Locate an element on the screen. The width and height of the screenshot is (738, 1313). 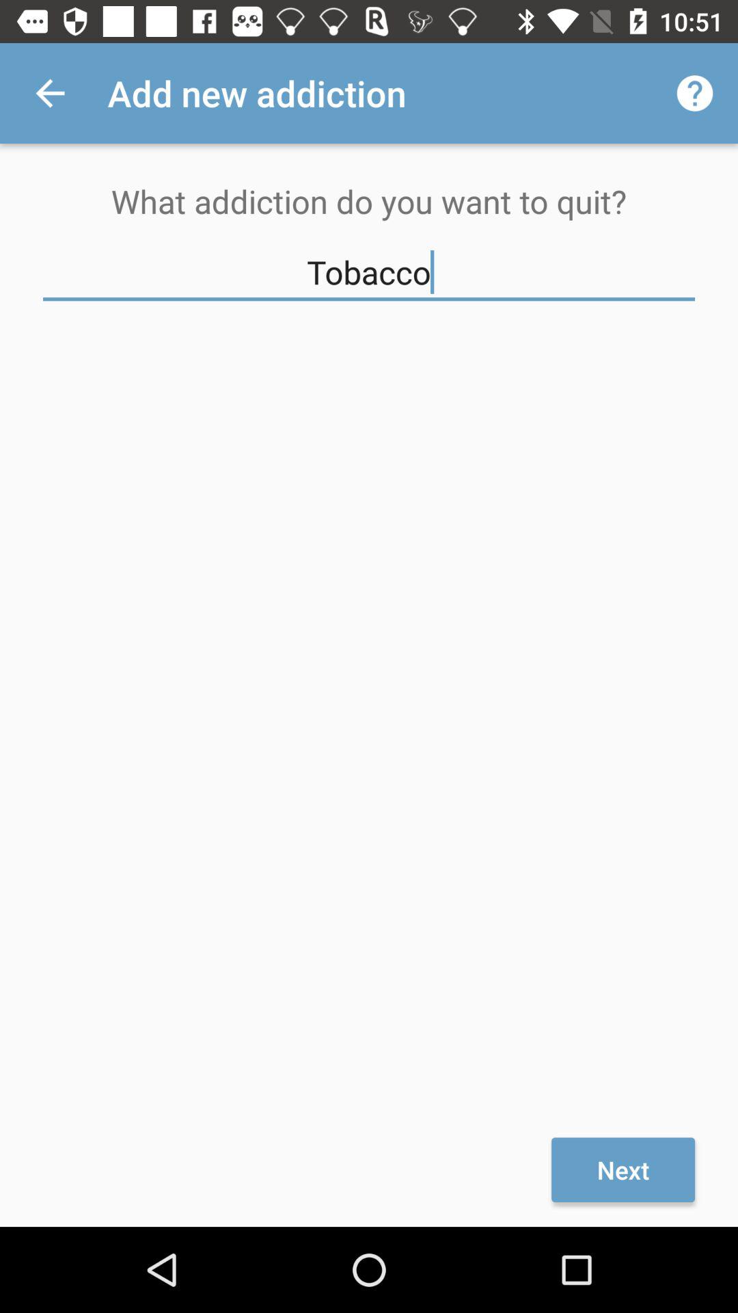
tap icon above the what addiction do icon is located at coordinates (50, 93).